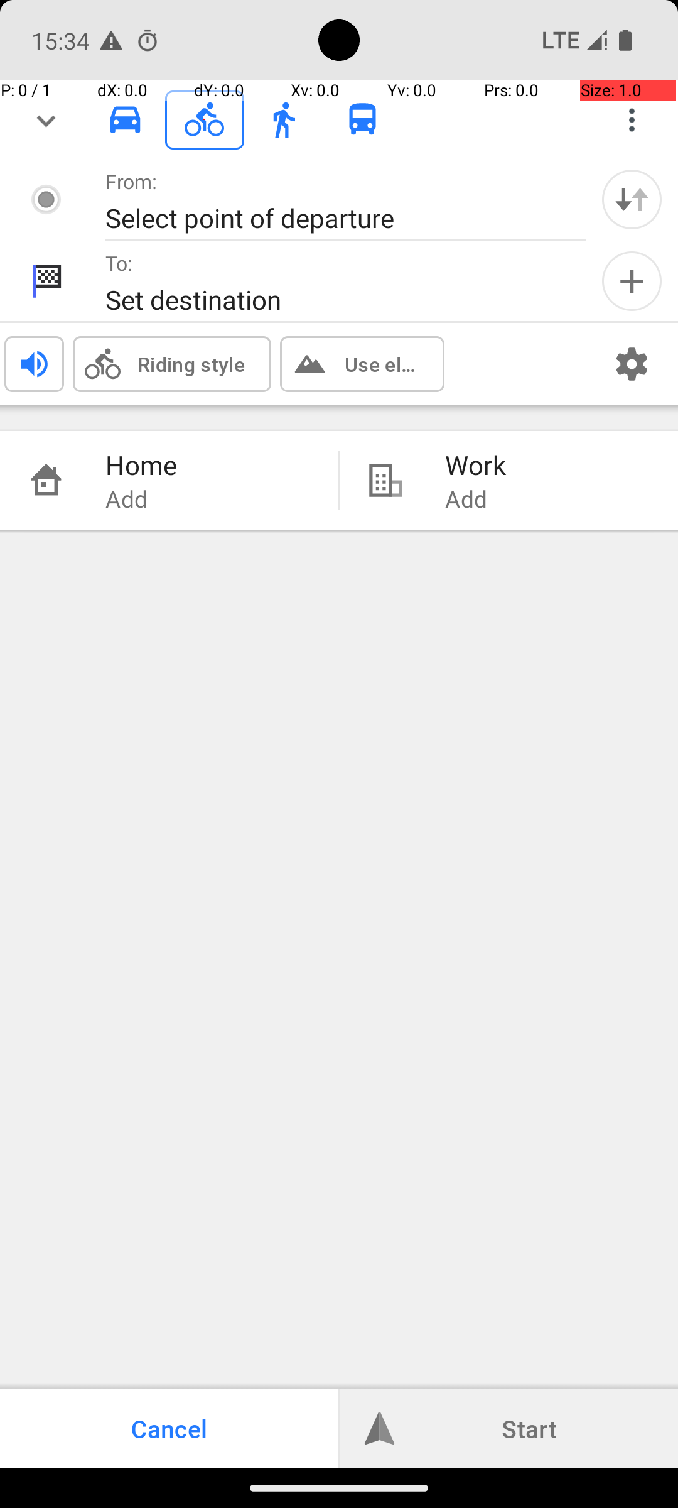  What do you see at coordinates (333, 217) in the screenshot?
I see `Select point of departure` at bounding box center [333, 217].